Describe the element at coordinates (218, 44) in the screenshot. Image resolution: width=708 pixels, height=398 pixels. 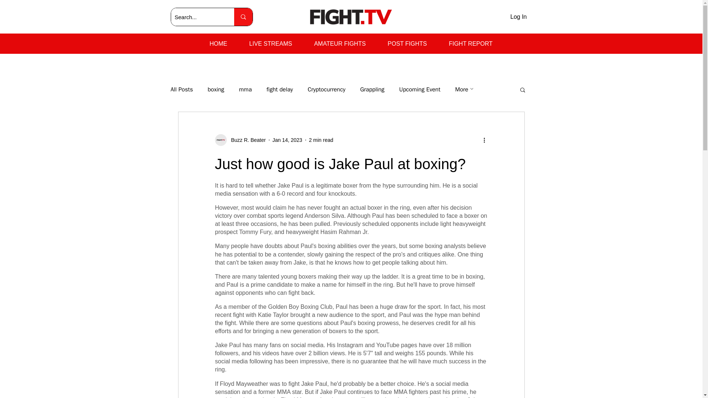
I see `HOME` at that location.